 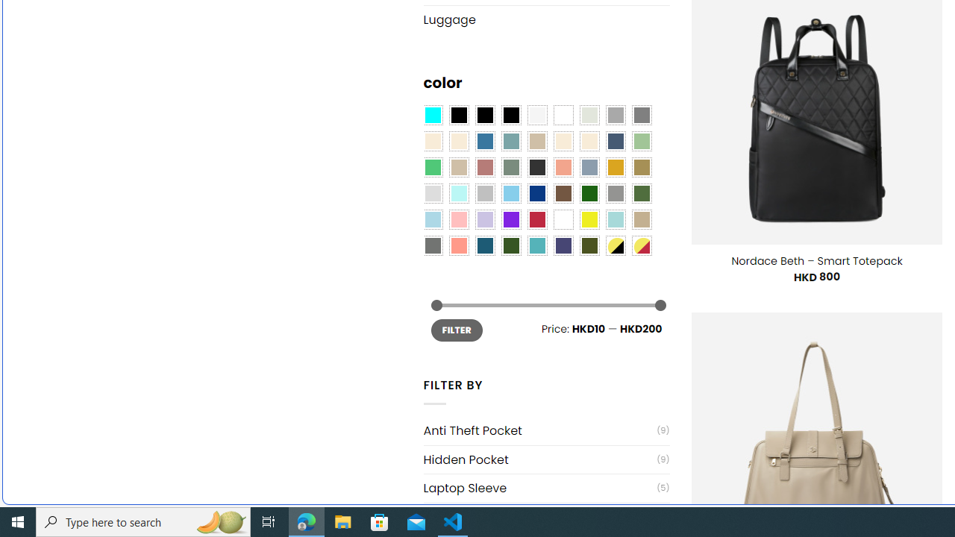 I want to click on Pink, so click(x=458, y=220).